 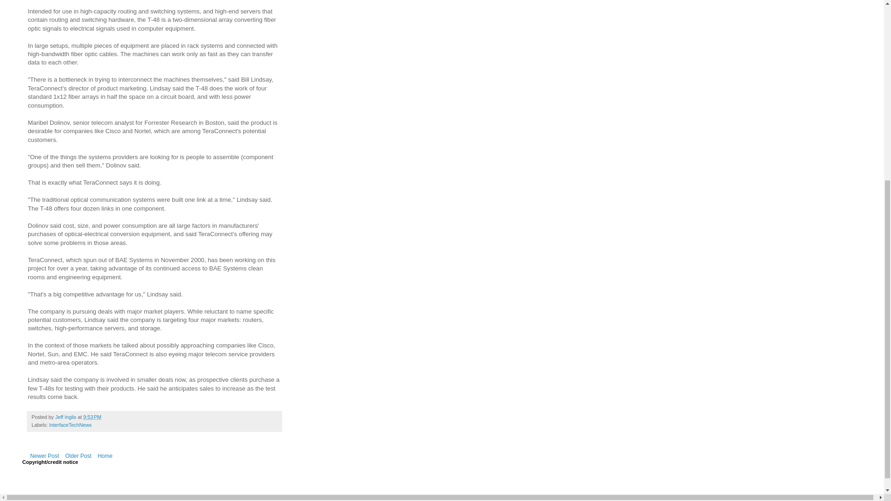 What do you see at coordinates (105, 456) in the screenshot?
I see `Home` at bounding box center [105, 456].